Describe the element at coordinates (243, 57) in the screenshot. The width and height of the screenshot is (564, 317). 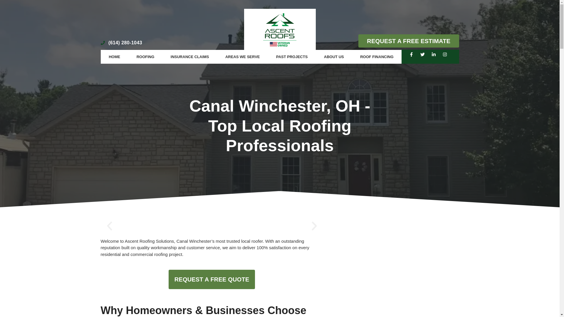
I see `AREAS WE SERVE` at that location.